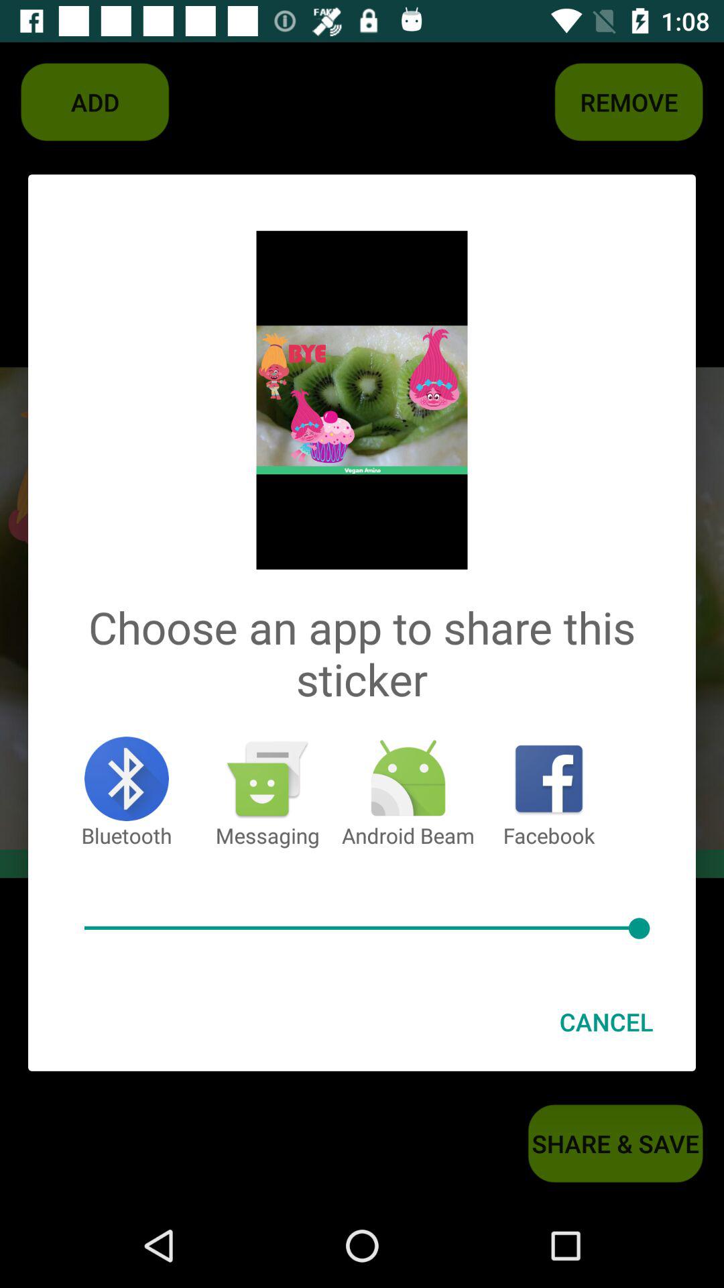  I want to click on swipe to cancel item, so click(606, 1022).